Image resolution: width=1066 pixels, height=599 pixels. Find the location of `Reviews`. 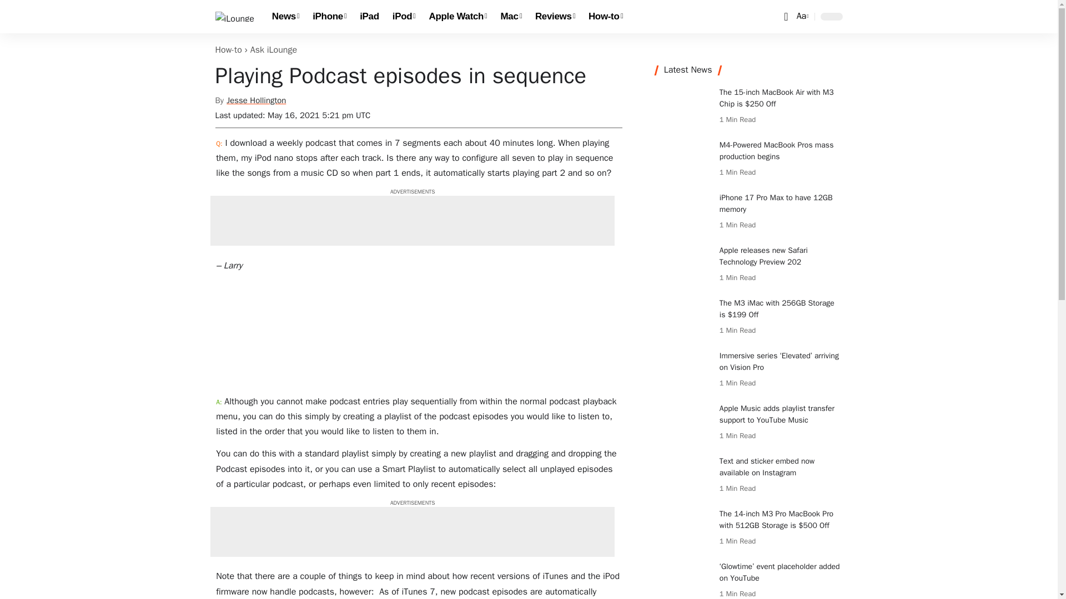

Reviews is located at coordinates (555, 17).